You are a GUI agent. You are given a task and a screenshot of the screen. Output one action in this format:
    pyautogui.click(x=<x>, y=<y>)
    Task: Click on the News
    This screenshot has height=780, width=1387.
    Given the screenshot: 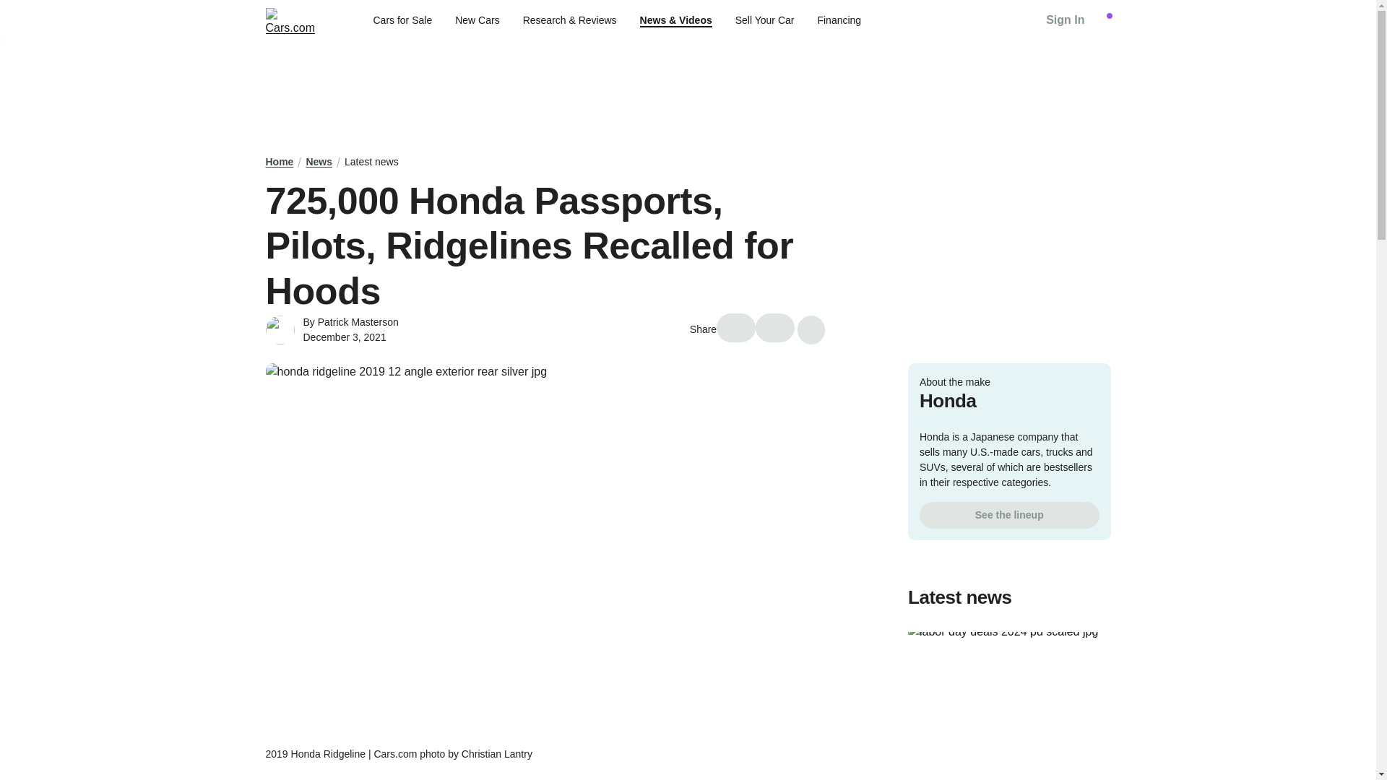 What is the action you would take?
    pyautogui.click(x=319, y=162)
    